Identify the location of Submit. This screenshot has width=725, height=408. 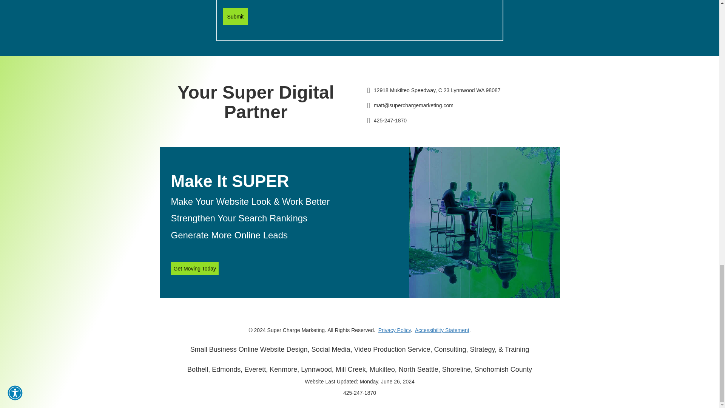
(236, 16).